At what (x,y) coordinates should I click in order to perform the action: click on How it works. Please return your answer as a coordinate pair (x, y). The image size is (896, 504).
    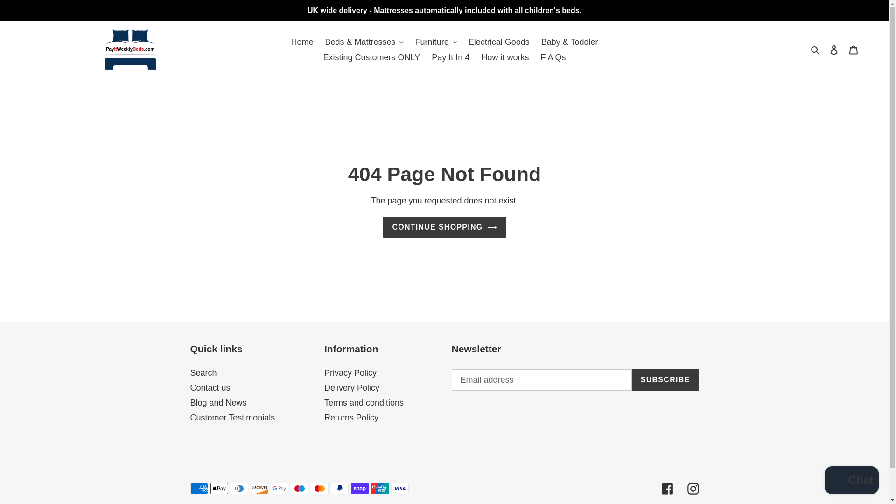
    Looking at the image, I should click on (505, 57).